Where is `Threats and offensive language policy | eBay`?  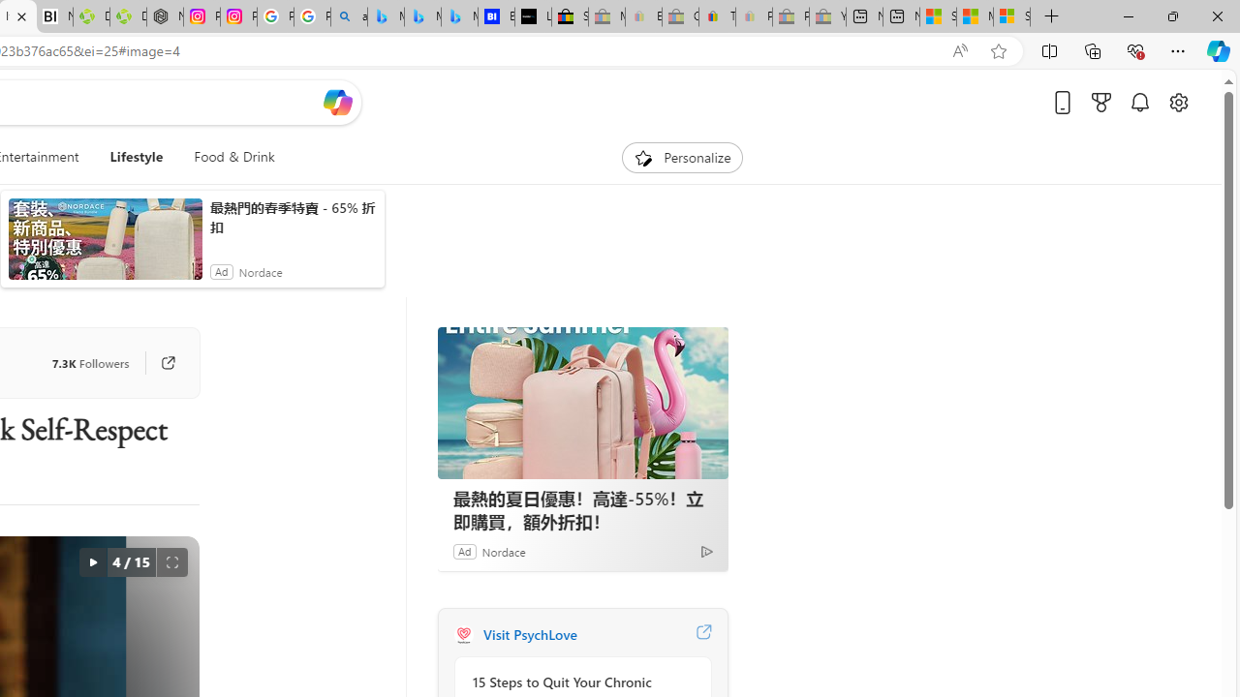
Threats and offensive language policy | eBay is located at coordinates (717, 17).